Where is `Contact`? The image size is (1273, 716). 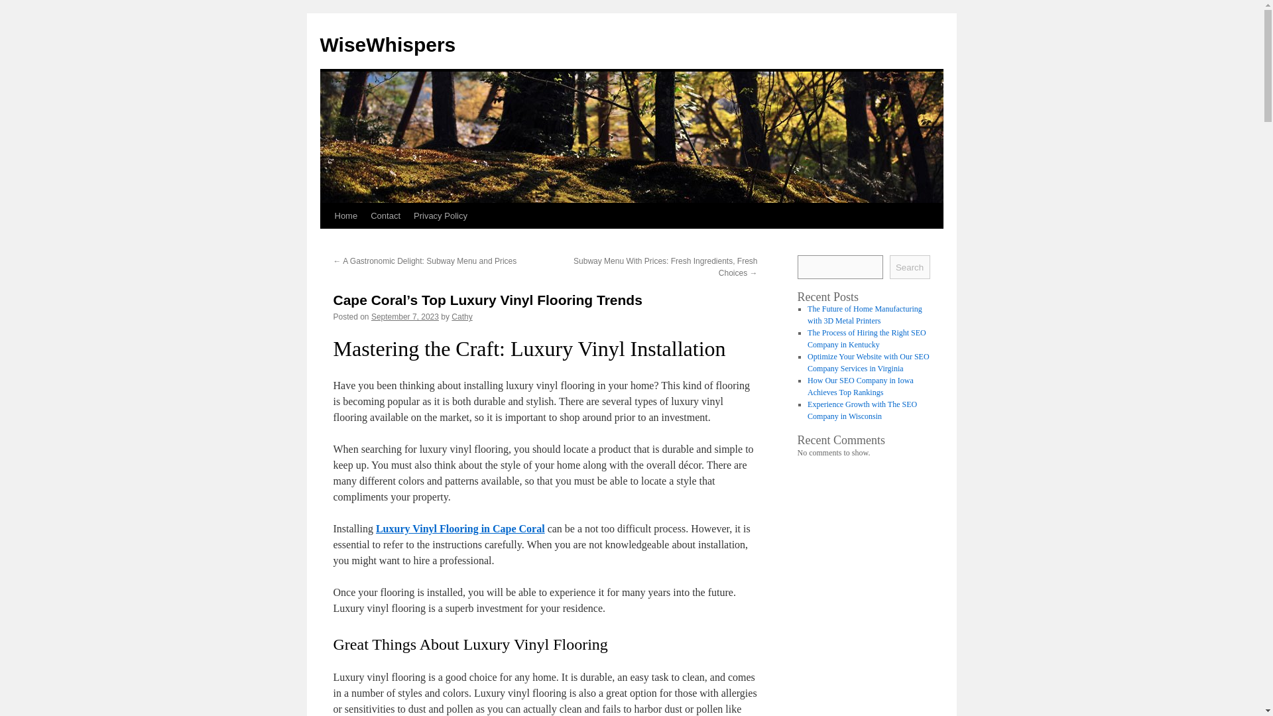 Contact is located at coordinates (386, 215).